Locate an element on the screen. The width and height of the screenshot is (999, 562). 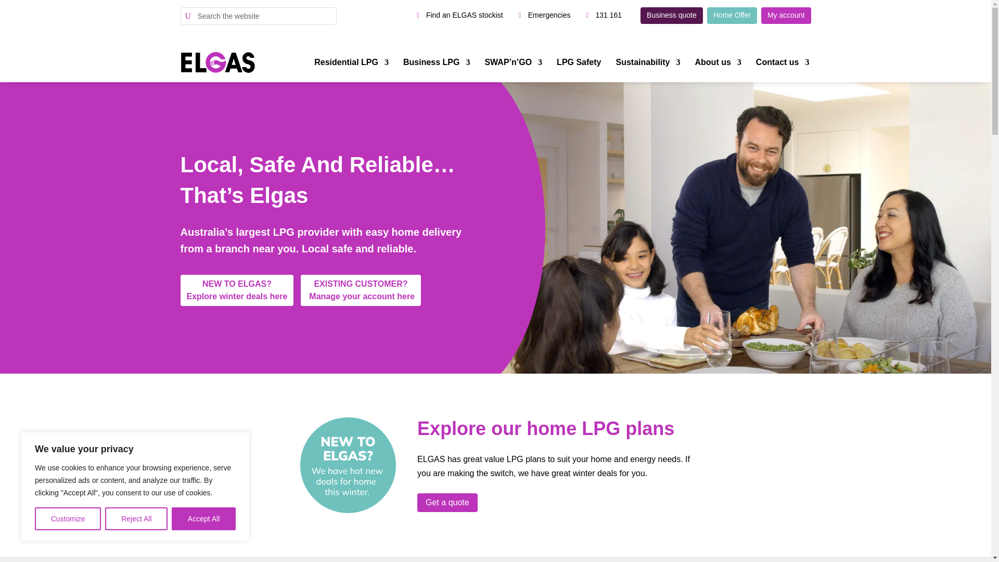
Emergencies is located at coordinates (549, 16).